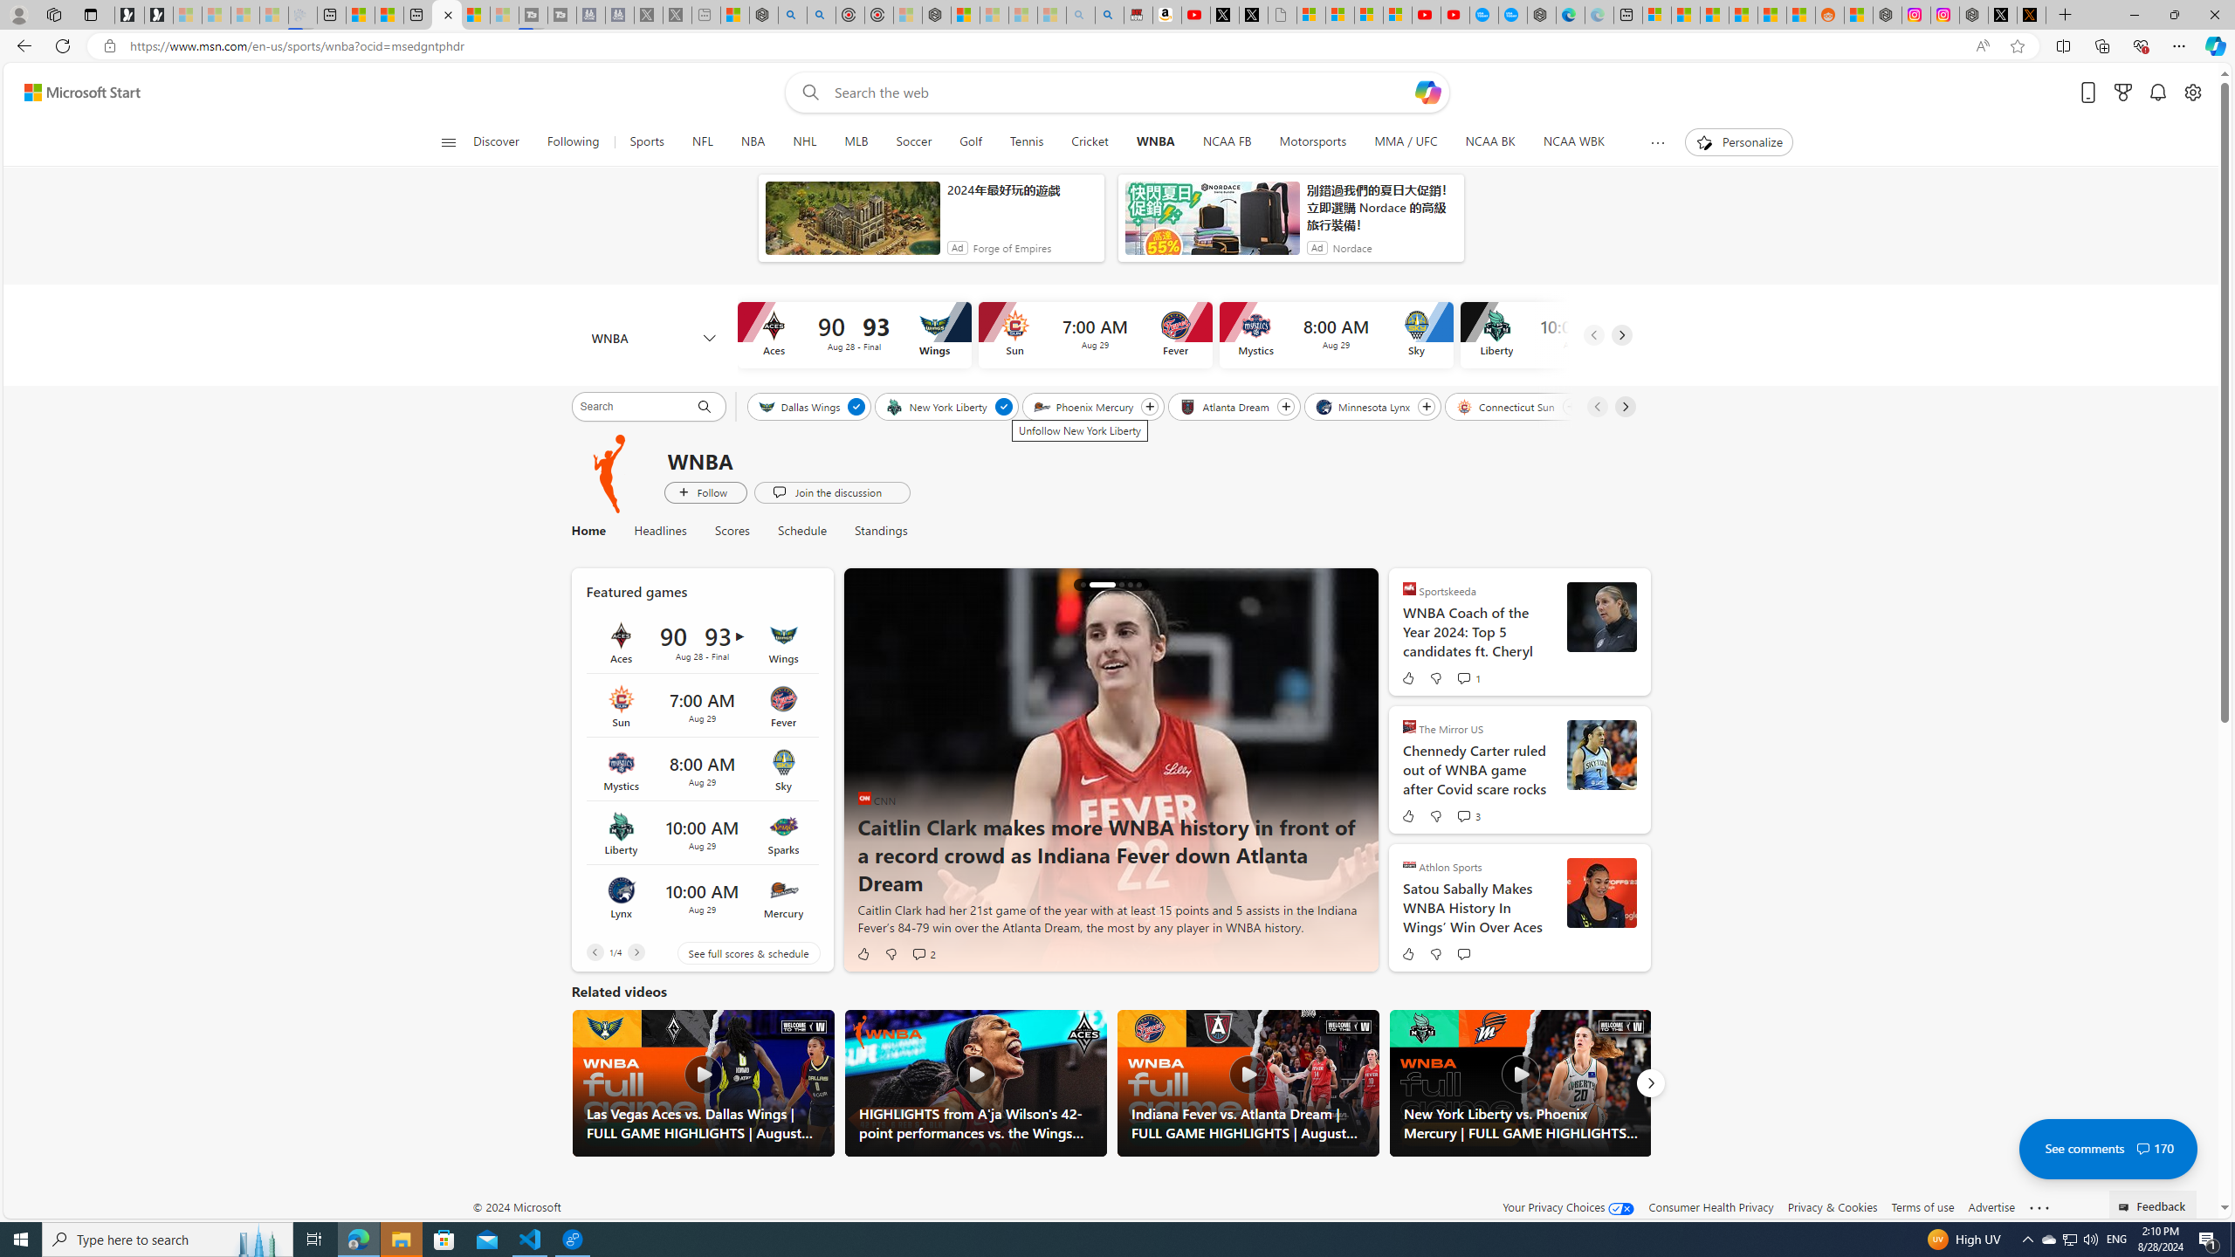  I want to click on Forge of Empires, so click(1011, 248).